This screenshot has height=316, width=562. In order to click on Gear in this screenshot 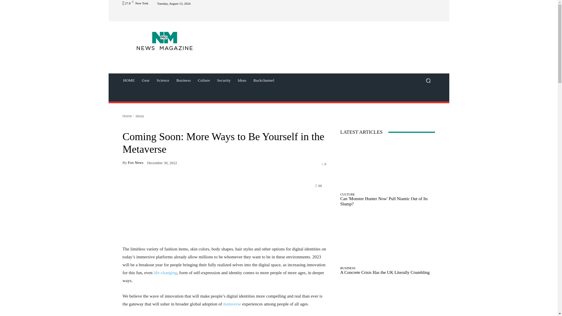, I will do `click(145, 80)`.